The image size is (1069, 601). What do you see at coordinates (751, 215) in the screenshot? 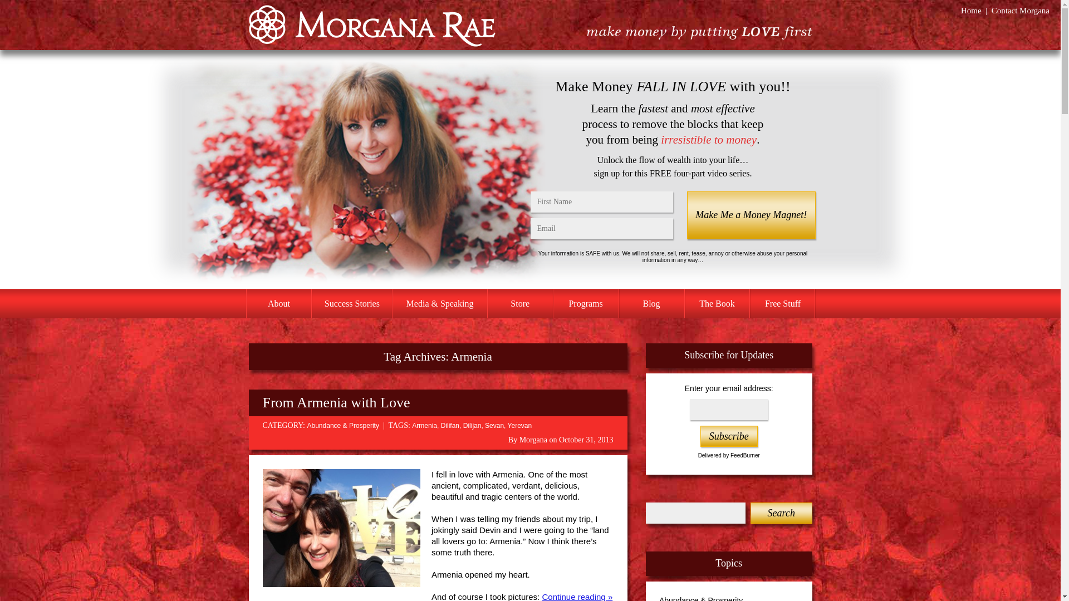
I see `Make Me a Money Magnet!` at bounding box center [751, 215].